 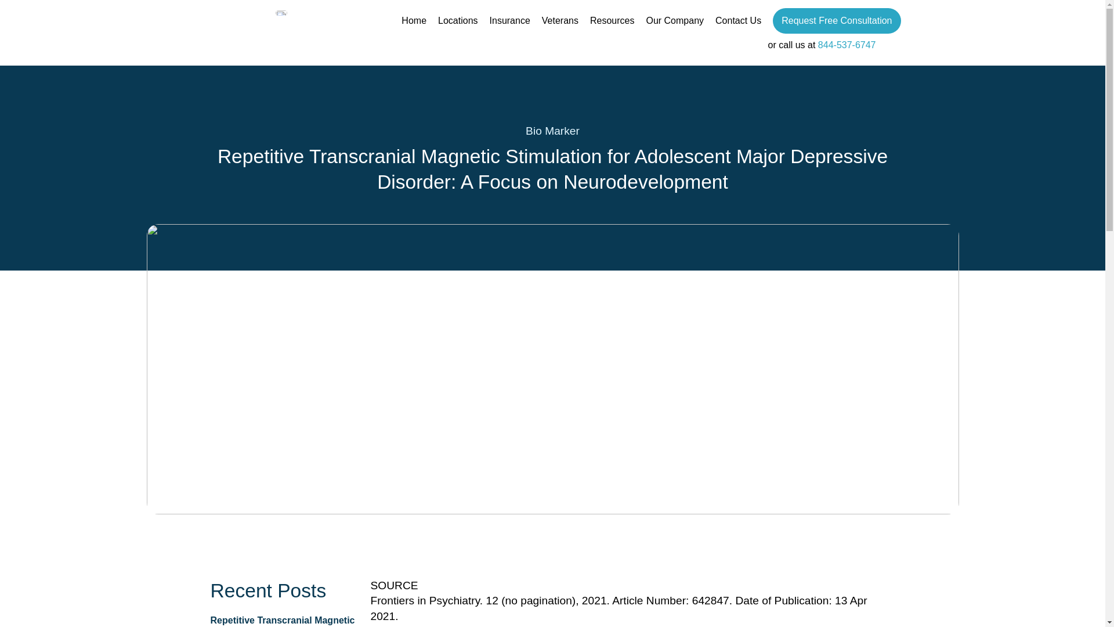 What do you see at coordinates (675, 20) in the screenshot?
I see `Our Company` at bounding box center [675, 20].